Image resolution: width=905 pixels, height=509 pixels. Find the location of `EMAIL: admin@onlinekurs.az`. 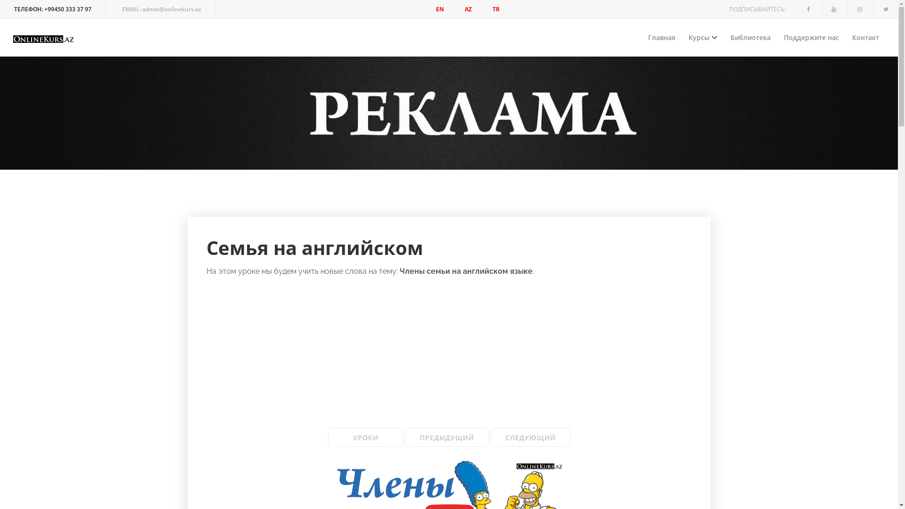

EMAIL: admin@onlinekurs.az is located at coordinates (162, 9).